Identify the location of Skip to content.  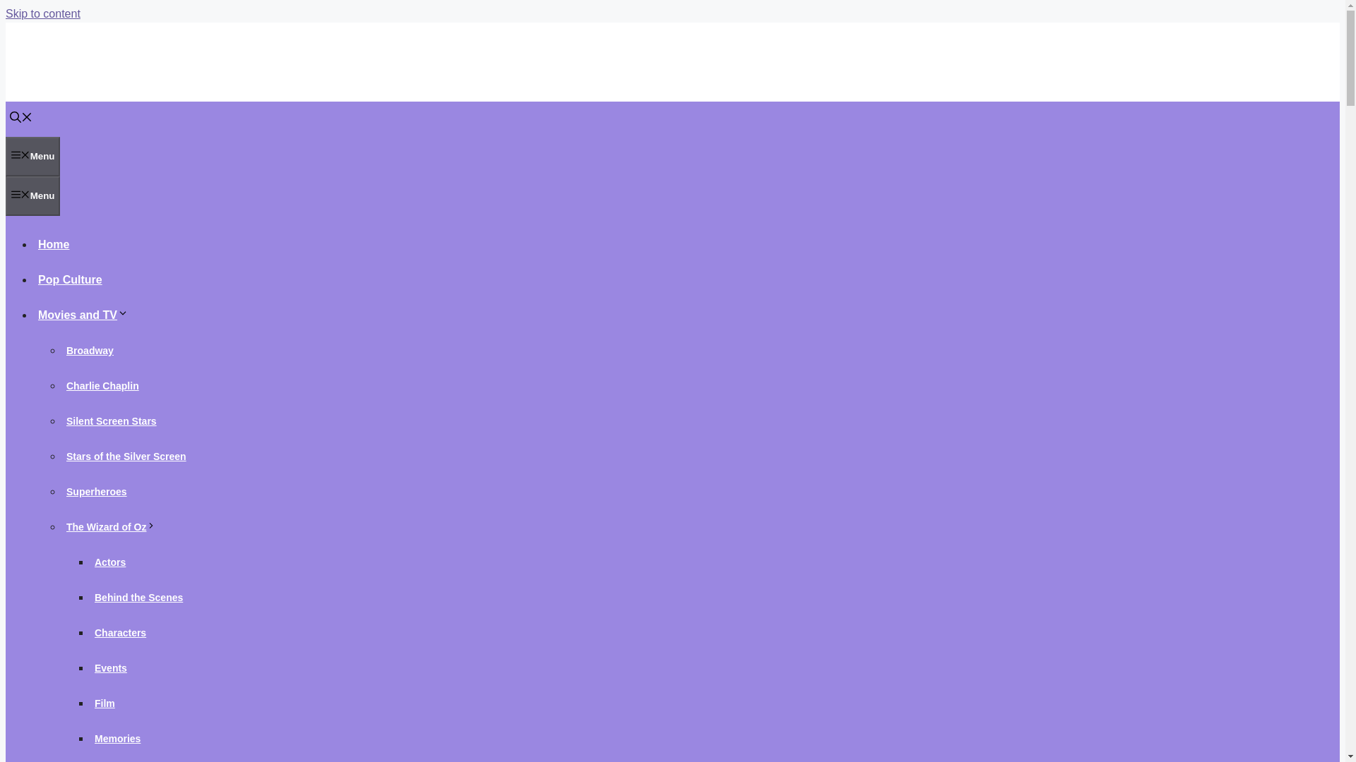
(42, 13).